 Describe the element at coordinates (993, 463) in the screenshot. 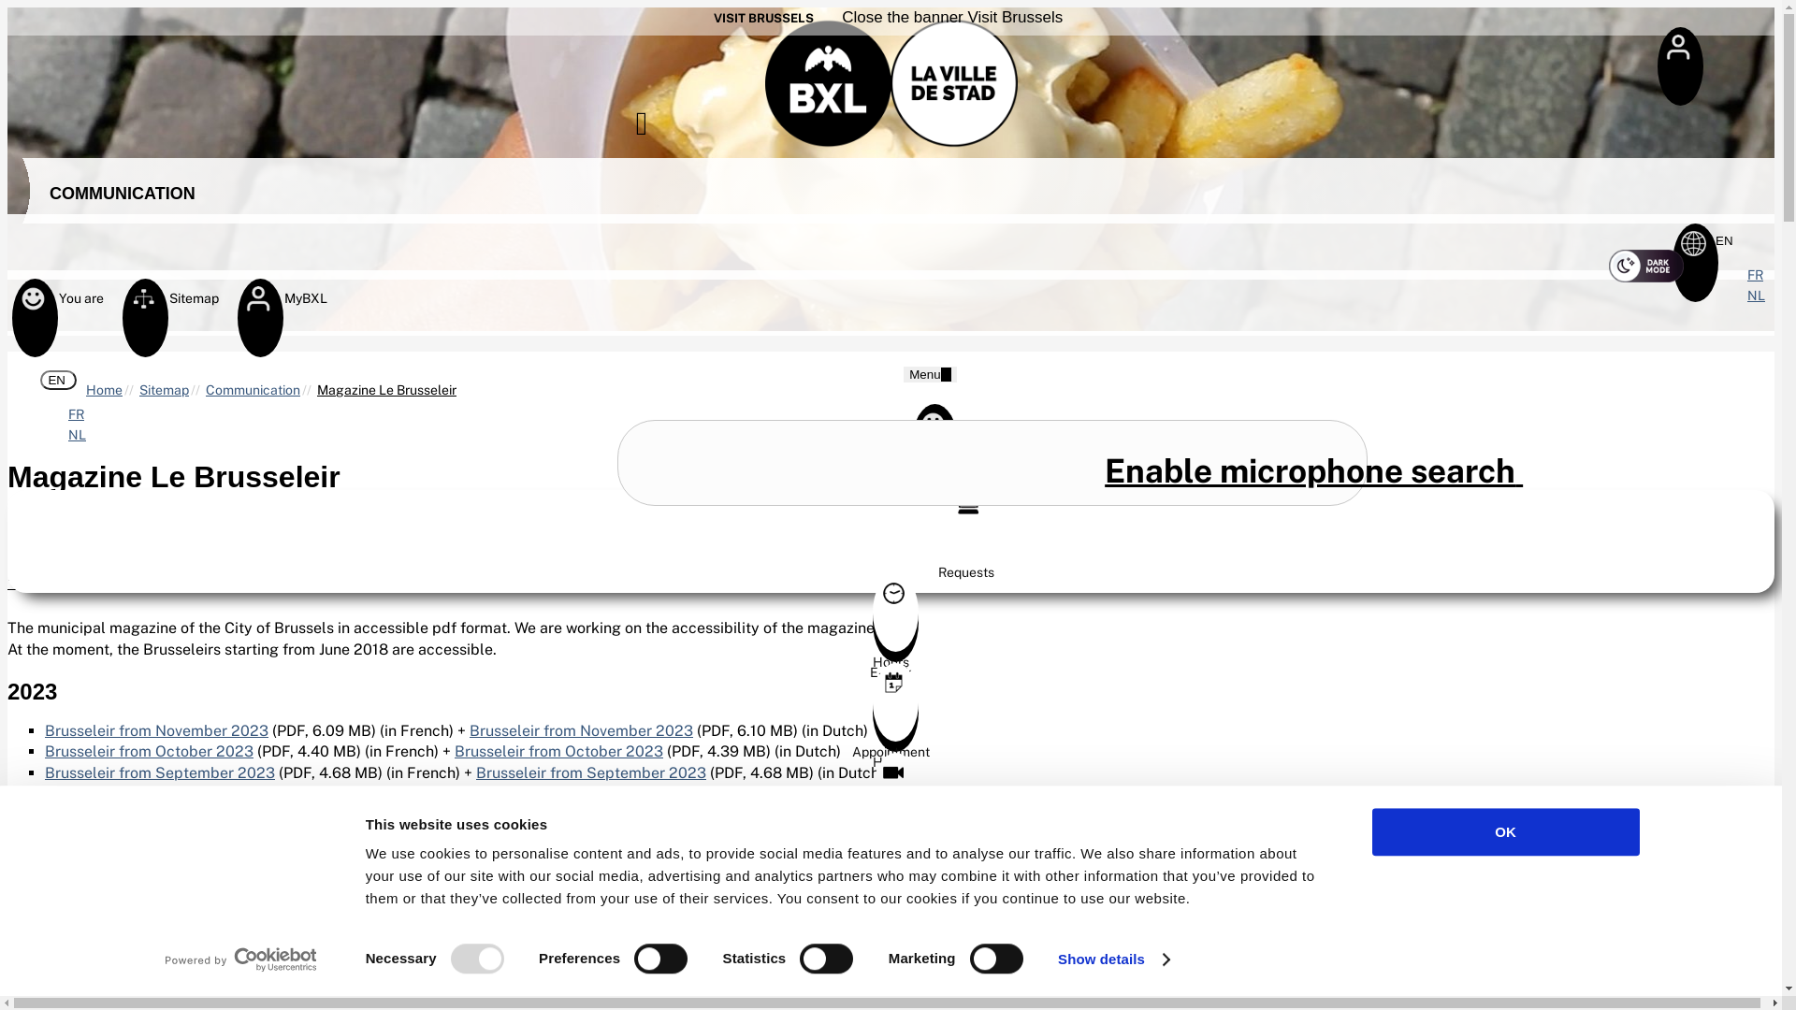

I see `Search` at that location.